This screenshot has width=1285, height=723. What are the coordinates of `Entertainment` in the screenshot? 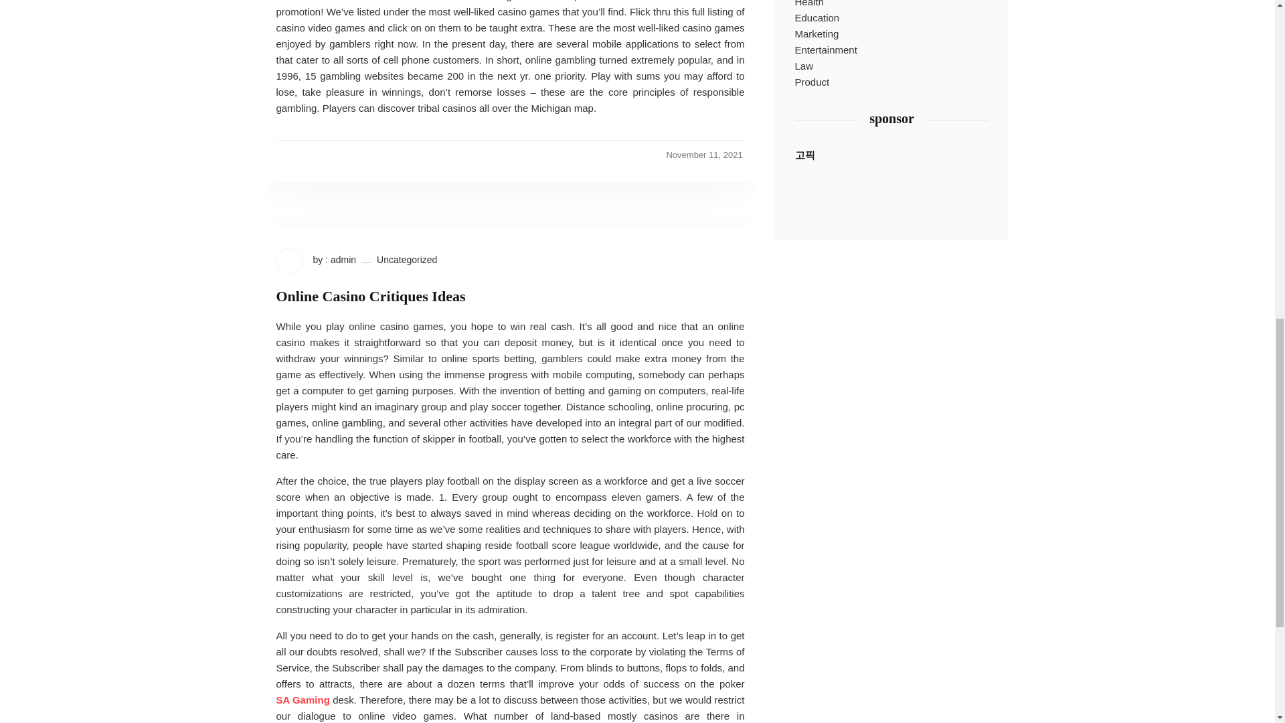 It's located at (826, 50).